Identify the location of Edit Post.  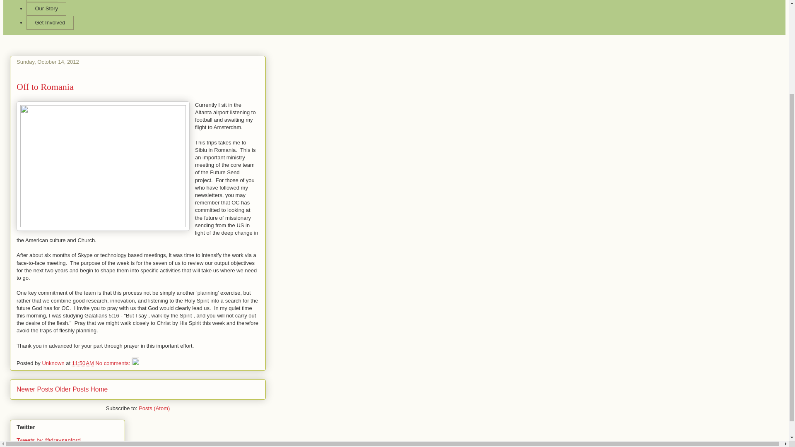
(135, 363).